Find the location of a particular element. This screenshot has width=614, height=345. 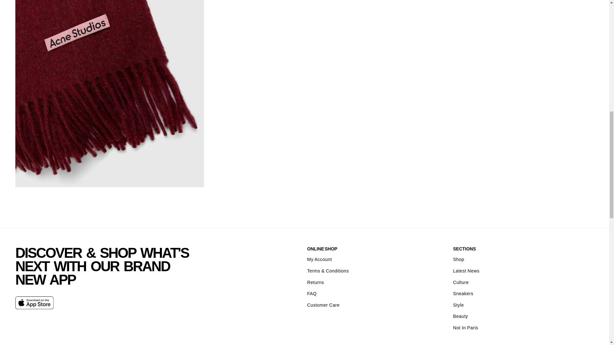

Sneakers is located at coordinates (463, 294).